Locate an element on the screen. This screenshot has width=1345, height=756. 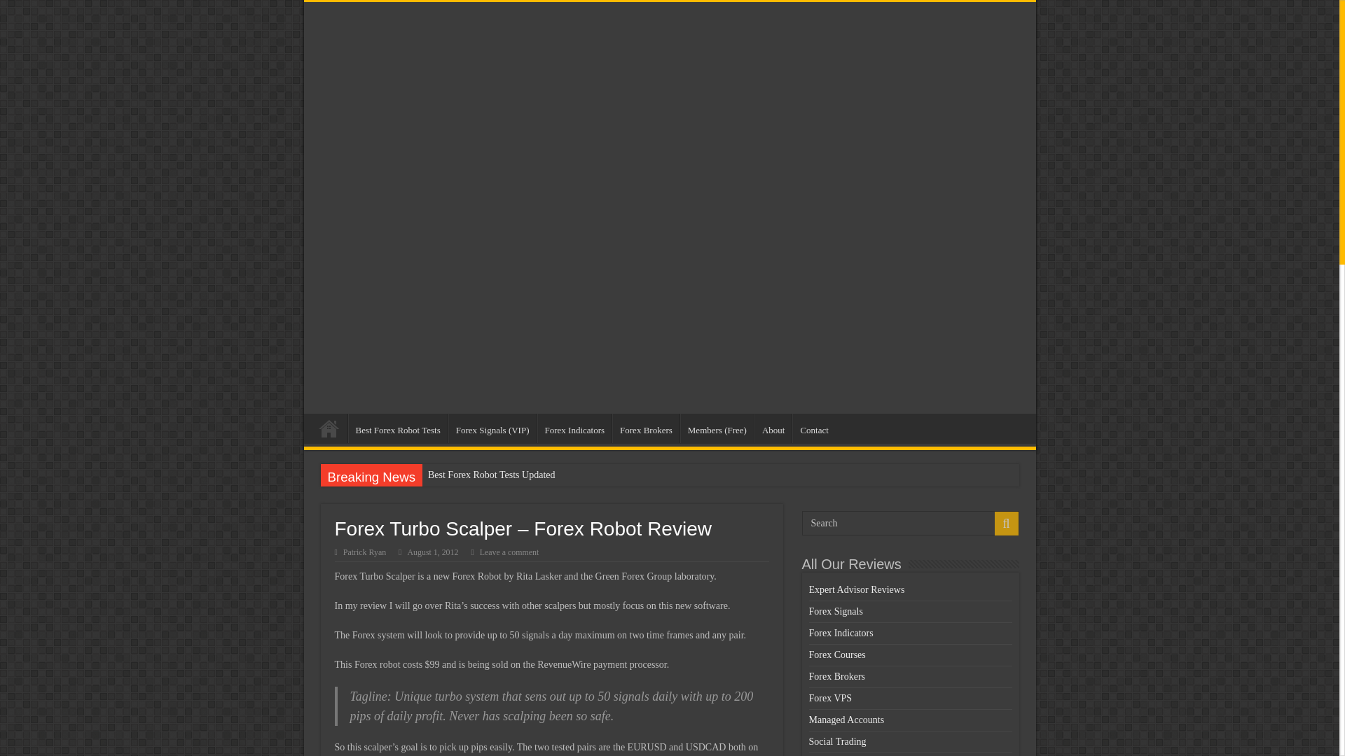
Expert Advisor Reviews is located at coordinates (856, 589).